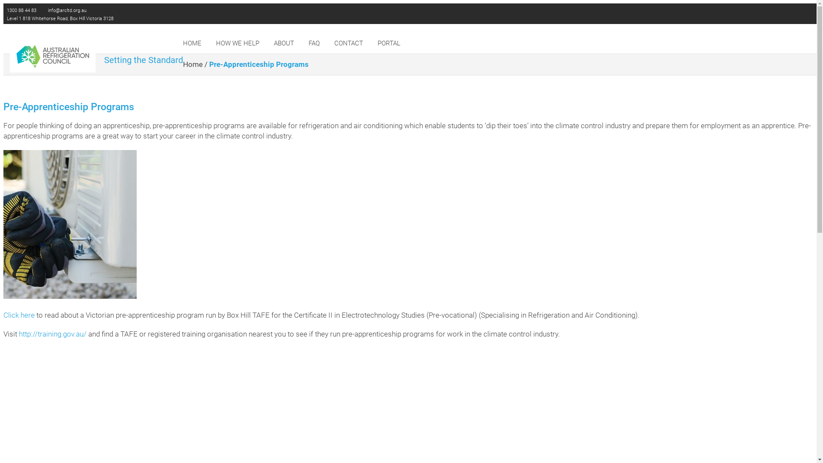  What do you see at coordinates (259, 64) in the screenshot?
I see `Pre-Apprenticeship Programs` at bounding box center [259, 64].